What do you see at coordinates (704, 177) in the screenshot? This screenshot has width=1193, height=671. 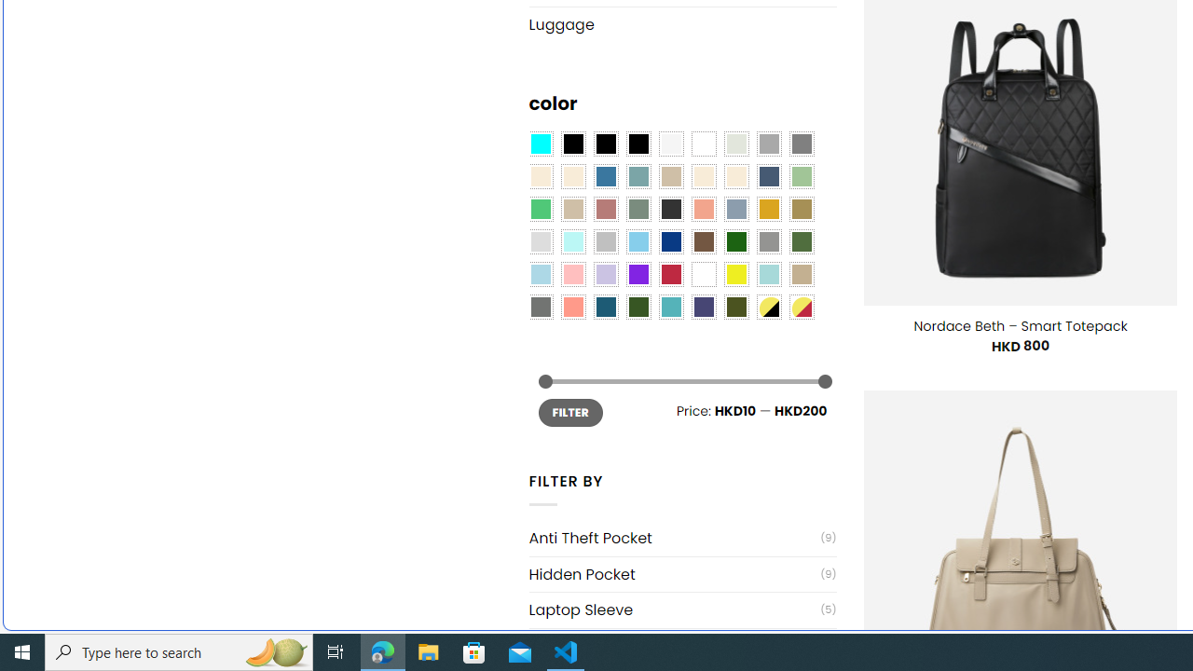 I see `Caramel` at bounding box center [704, 177].